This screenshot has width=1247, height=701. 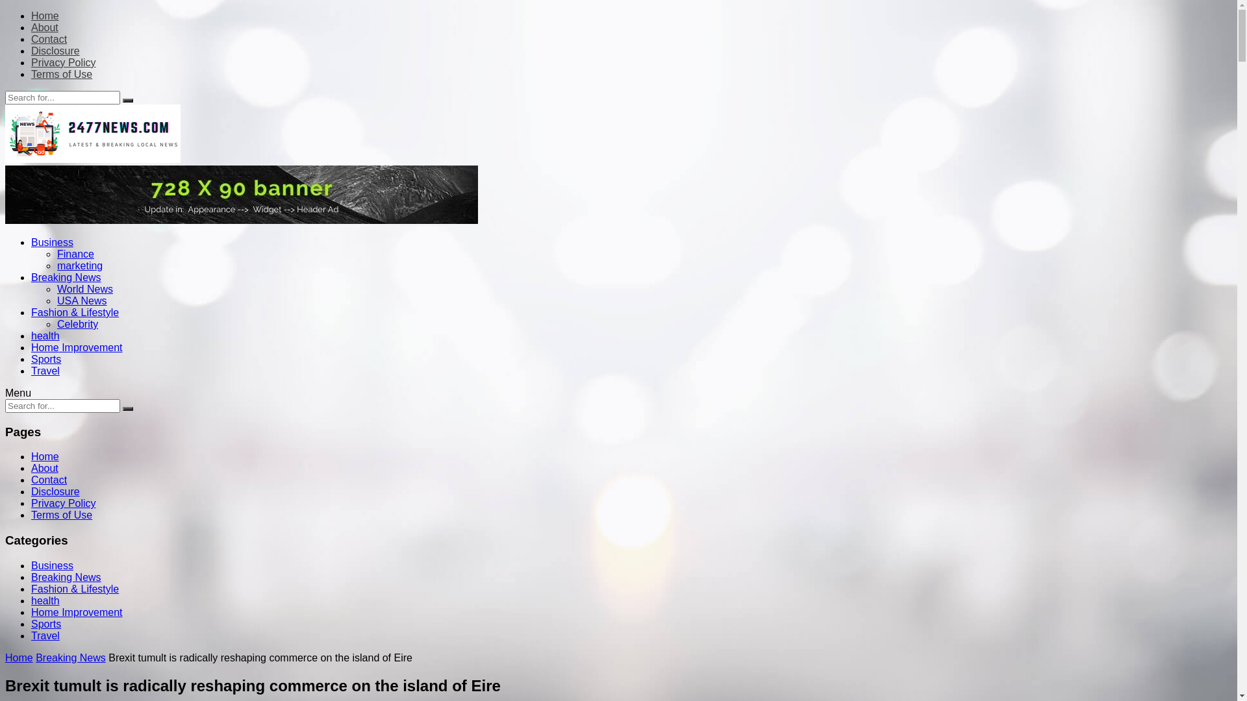 What do you see at coordinates (75, 313) in the screenshot?
I see `Fashion & Lifestyle` at bounding box center [75, 313].